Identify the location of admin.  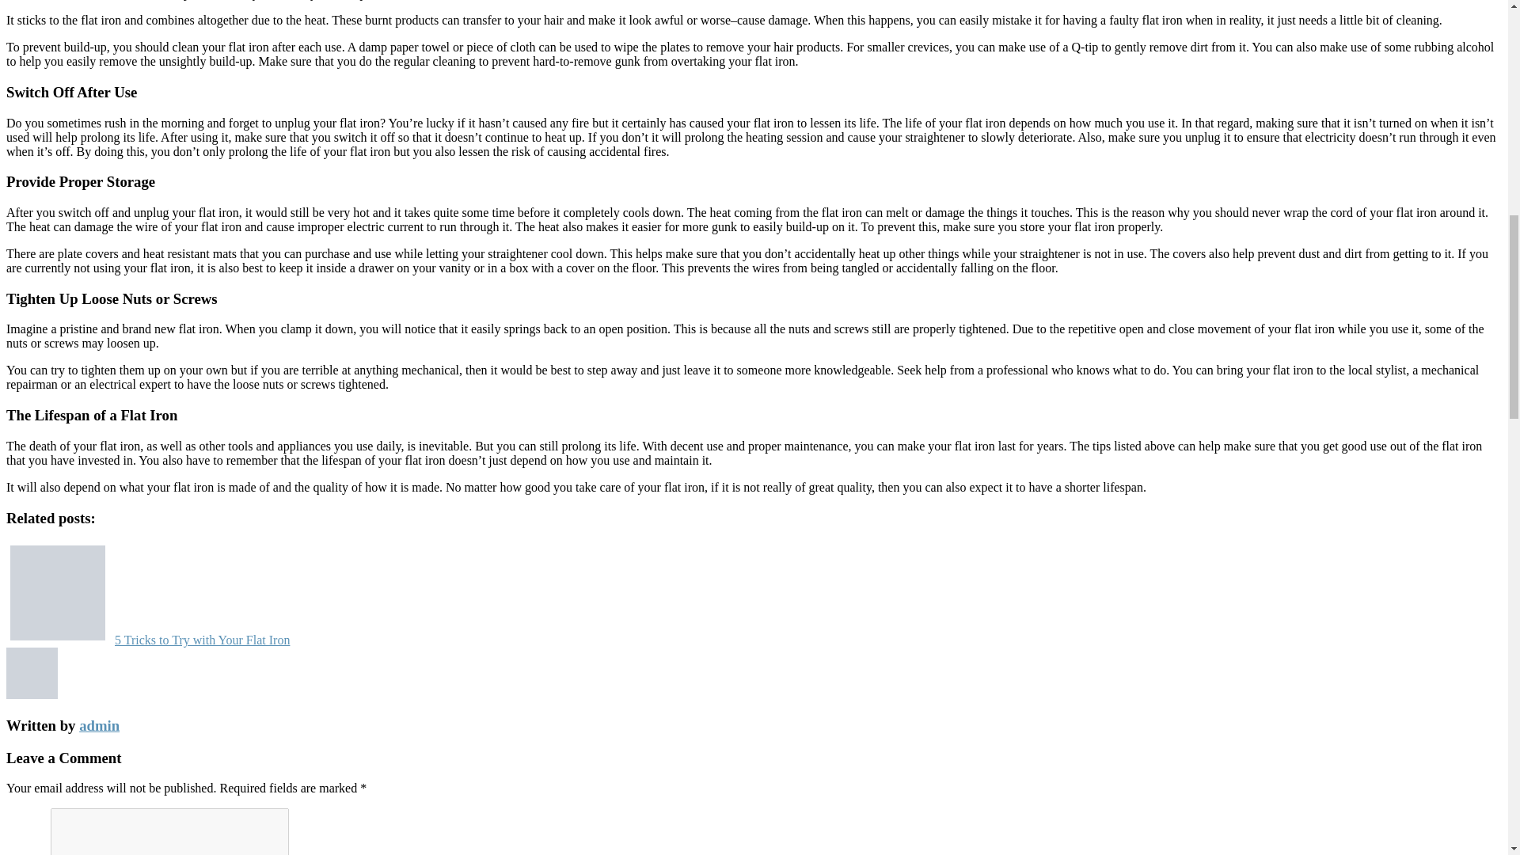
(99, 725).